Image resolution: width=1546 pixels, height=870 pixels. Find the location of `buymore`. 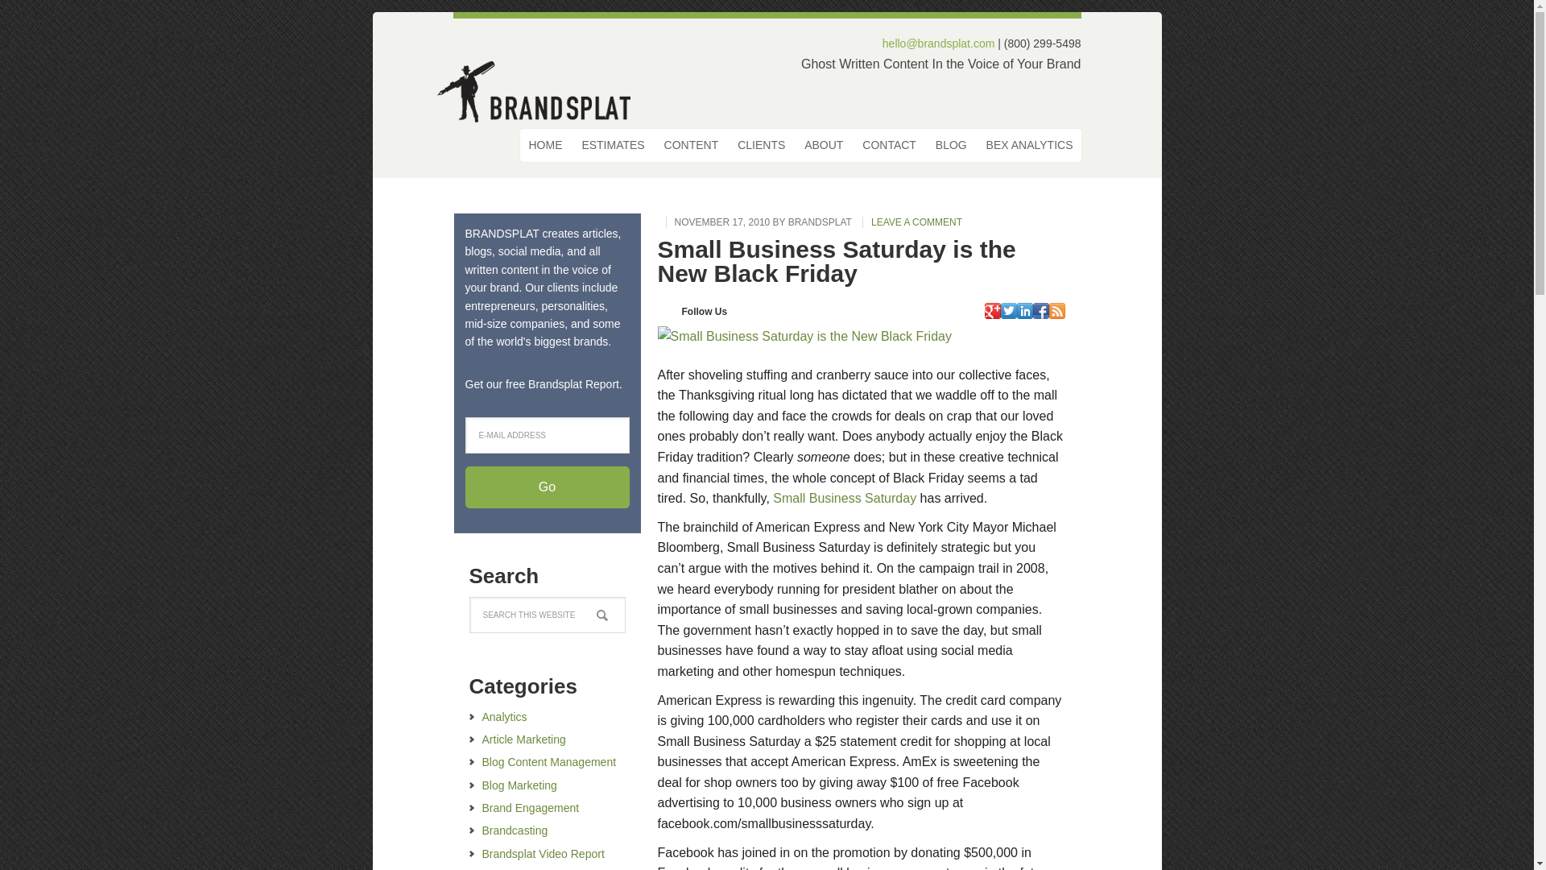

buymore is located at coordinates (804, 337).